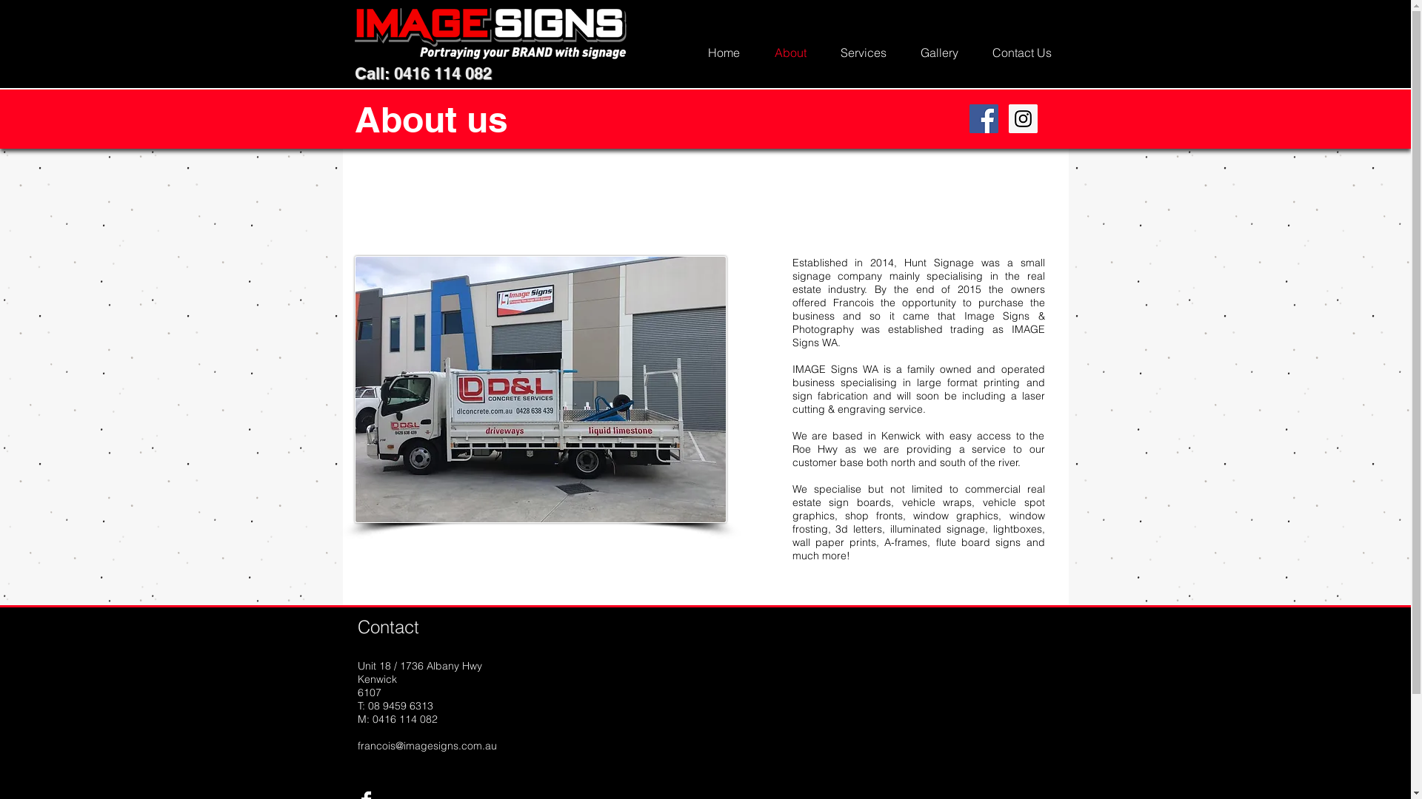 The image size is (1422, 799). What do you see at coordinates (1021, 53) in the screenshot?
I see `Contact Us` at bounding box center [1021, 53].